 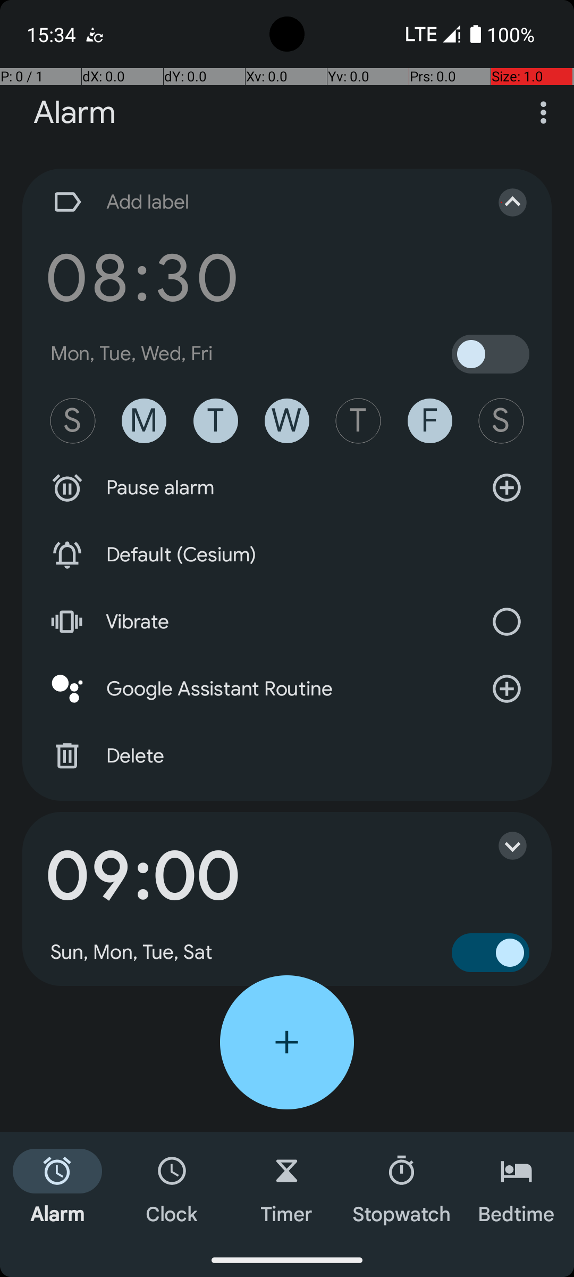 I want to click on Sun, Mon, Tue, Sat, so click(x=132, y=952).